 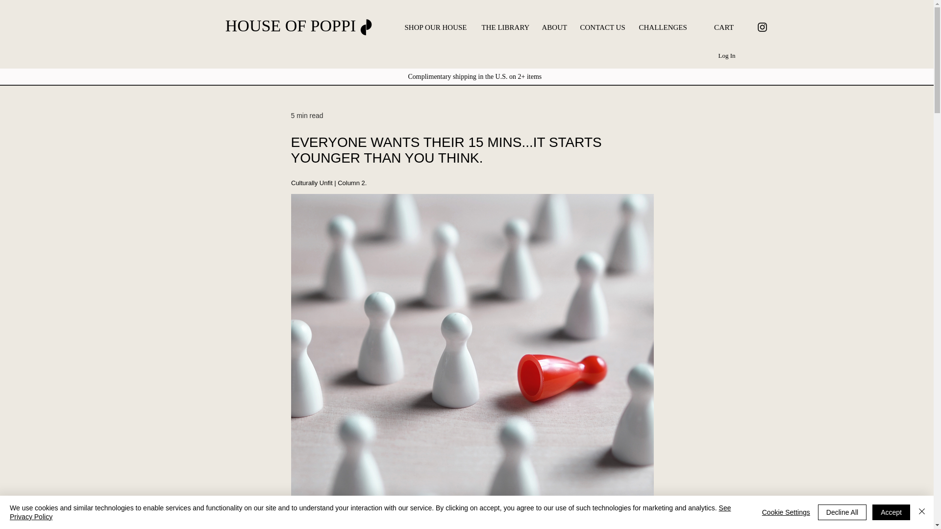 I want to click on THE LIBRARY, so click(x=504, y=27).